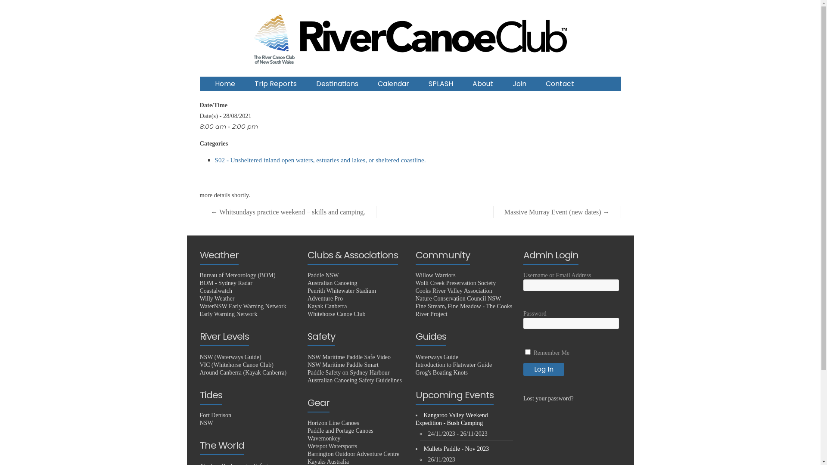 The height and width of the screenshot is (465, 827). Describe the element at coordinates (238, 276) in the screenshot. I see `Bureau of Meteorology (BOM)` at that location.